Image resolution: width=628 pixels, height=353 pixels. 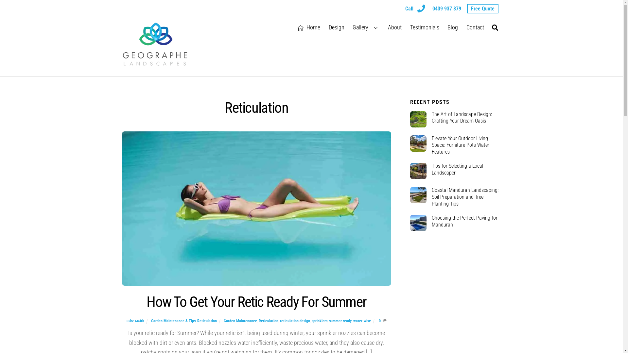 What do you see at coordinates (340, 321) in the screenshot?
I see `summer ready` at bounding box center [340, 321].